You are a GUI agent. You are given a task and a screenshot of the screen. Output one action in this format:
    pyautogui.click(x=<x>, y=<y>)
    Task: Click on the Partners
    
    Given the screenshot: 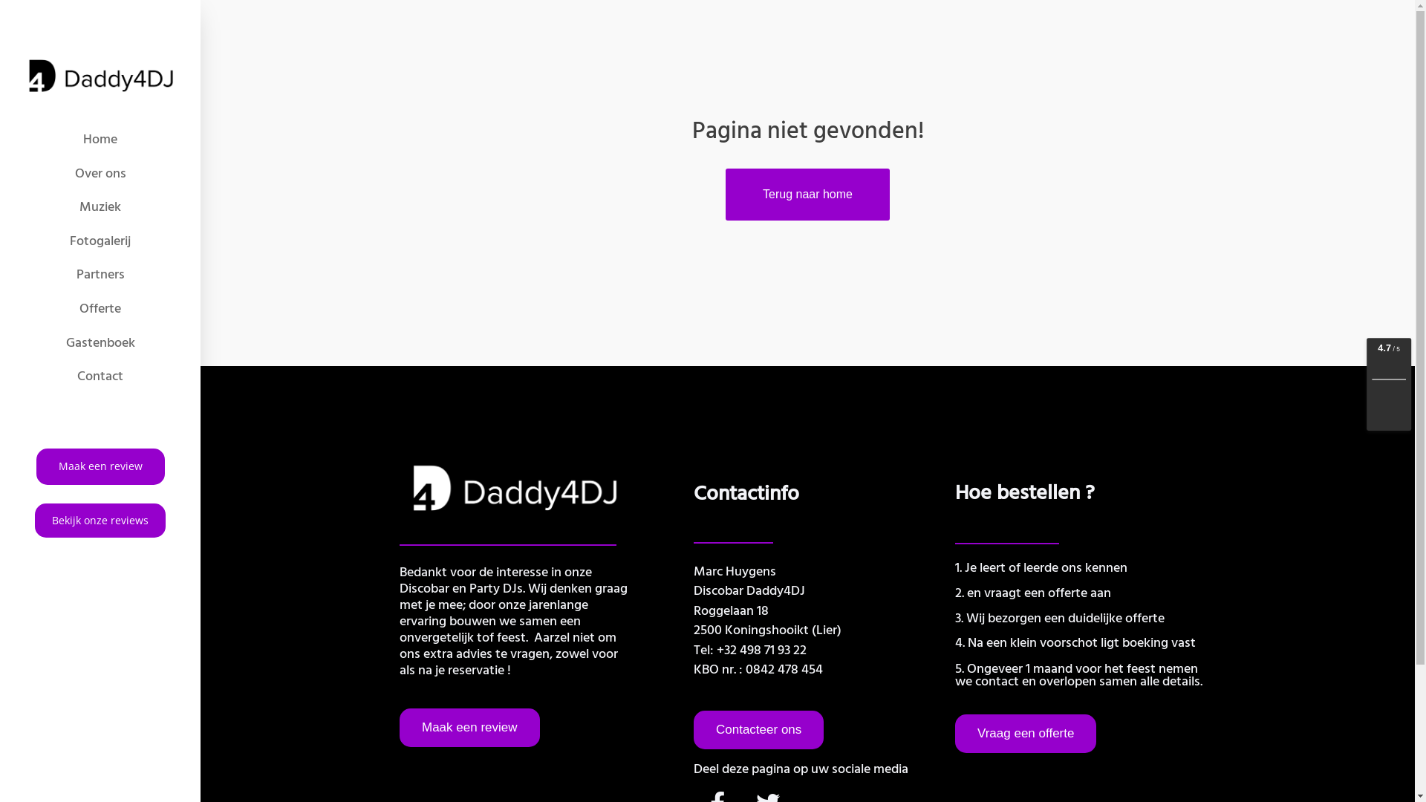 What is the action you would take?
    pyautogui.click(x=100, y=275)
    